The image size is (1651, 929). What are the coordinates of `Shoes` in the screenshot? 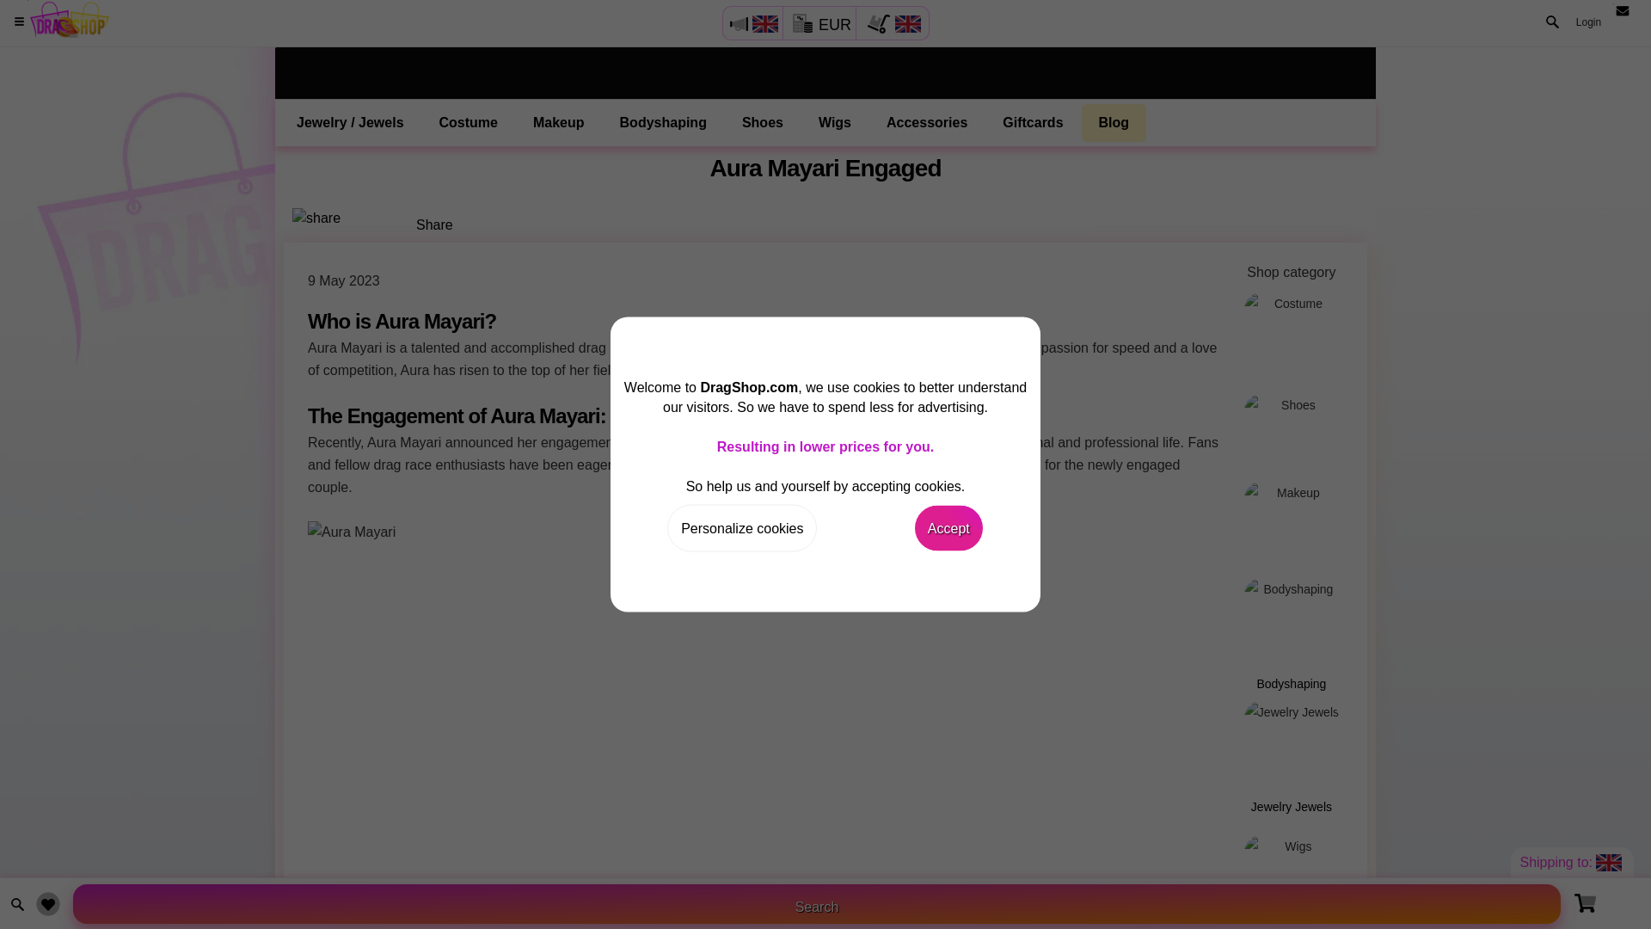 It's located at (762, 122).